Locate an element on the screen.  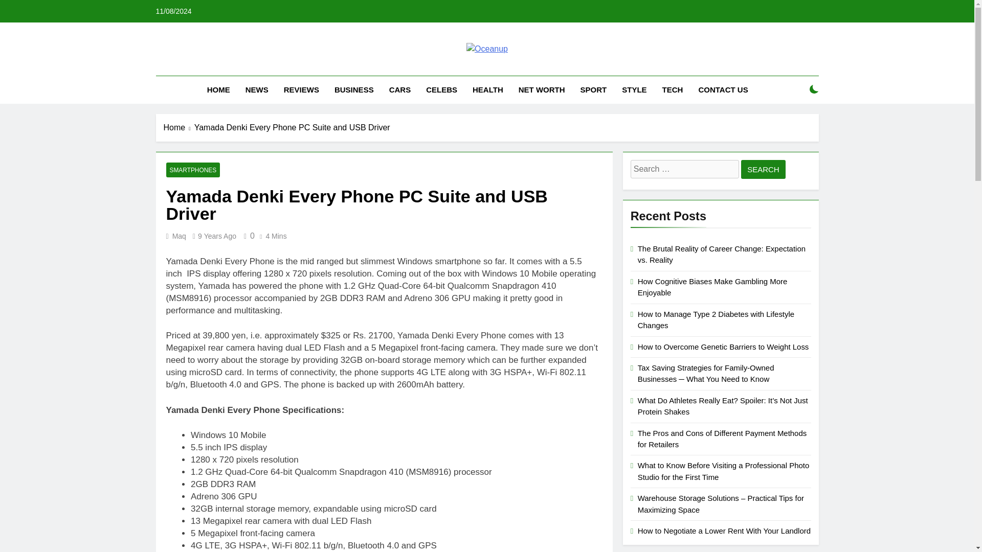
9 Years Ago is located at coordinates (217, 236).